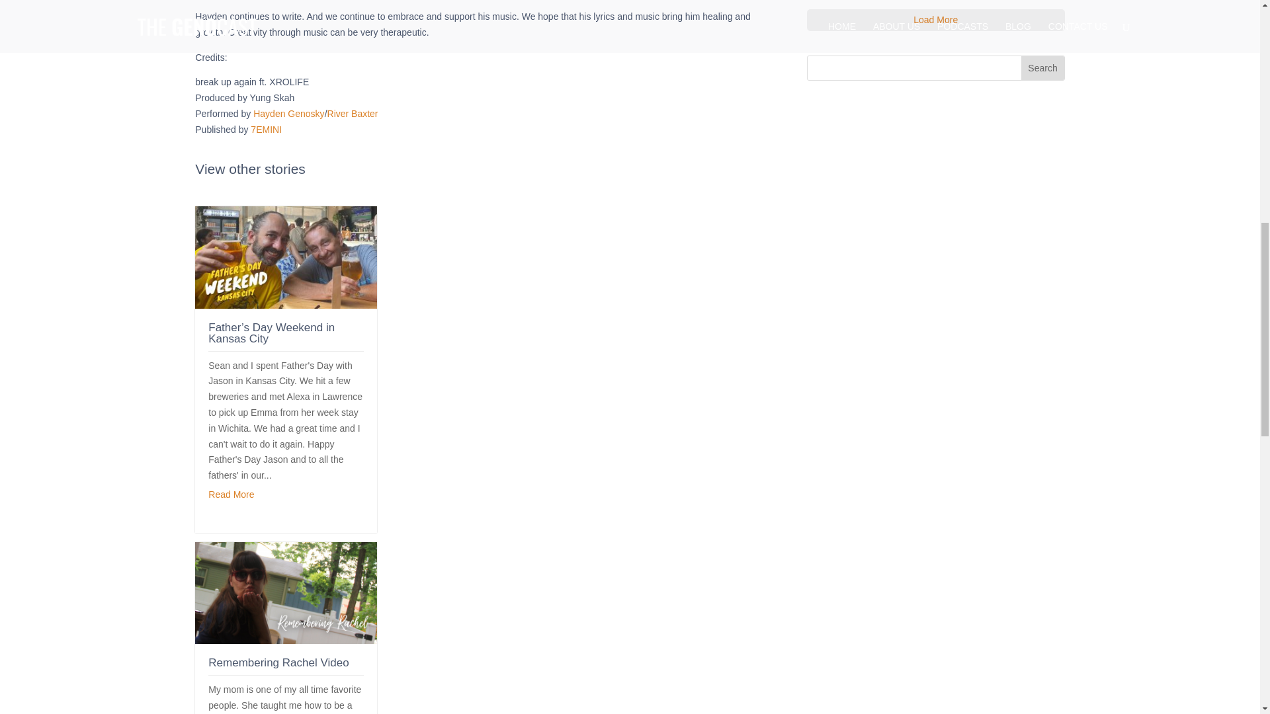 The width and height of the screenshot is (1270, 714). What do you see at coordinates (278, 662) in the screenshot?
I see `Remembering Rachel Video` at bounding box center [278, 662].